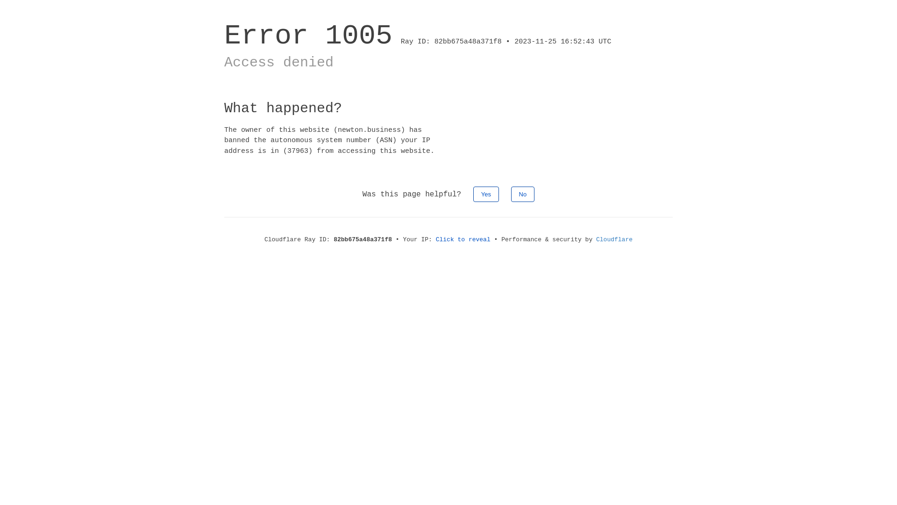  I want to click on Yes, so click(486, 195).